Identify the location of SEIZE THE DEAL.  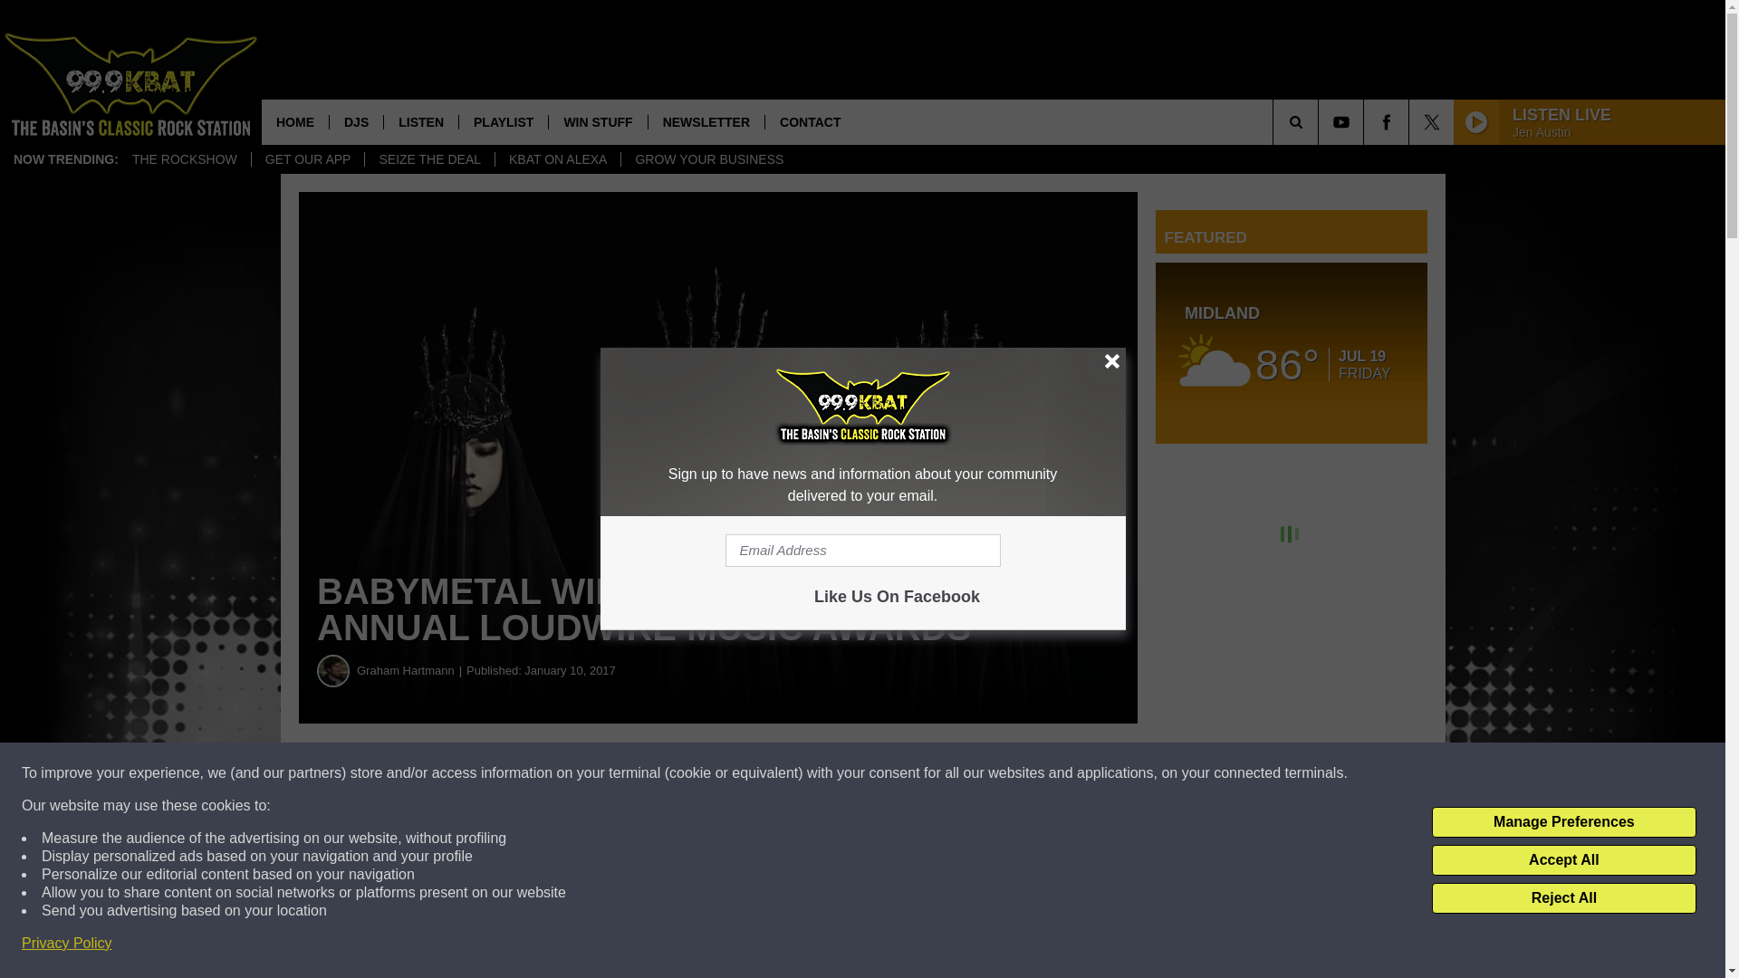
(428, 159).